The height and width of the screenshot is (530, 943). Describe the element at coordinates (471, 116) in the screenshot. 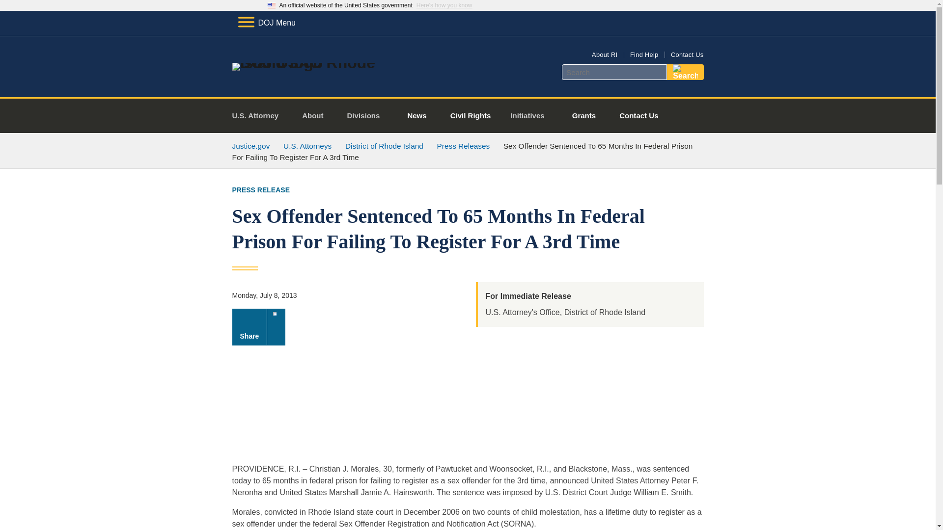

I see `Civil Rights Program` at that location.